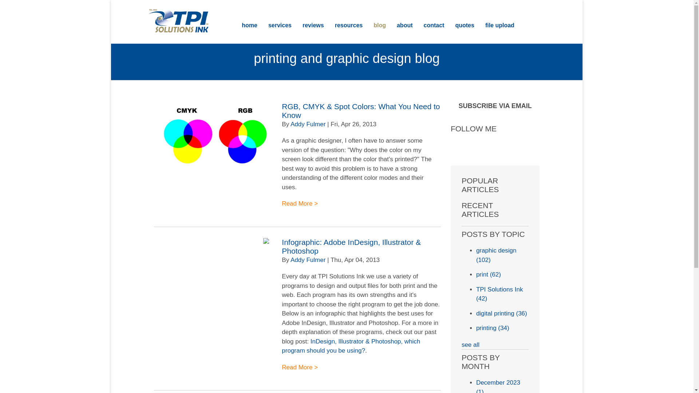  What do you see at coordinates (405, 25) in the screenshot?
I see `about` at bounding box center [405, 25].